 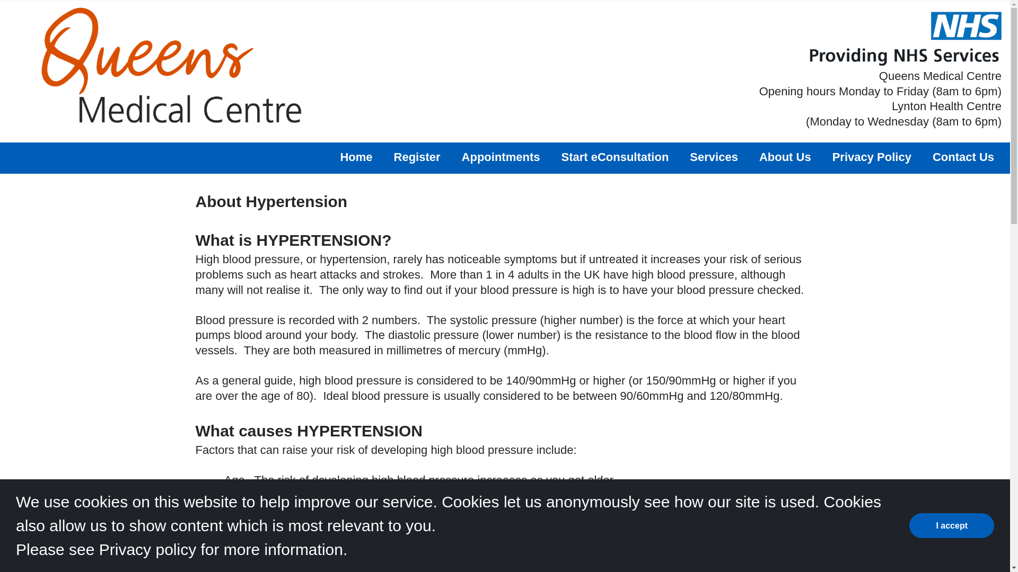 What do you see at coordinates (872, 157) in the screenshot?
I see `Privacy Policy` at bounding box center [872, 157].